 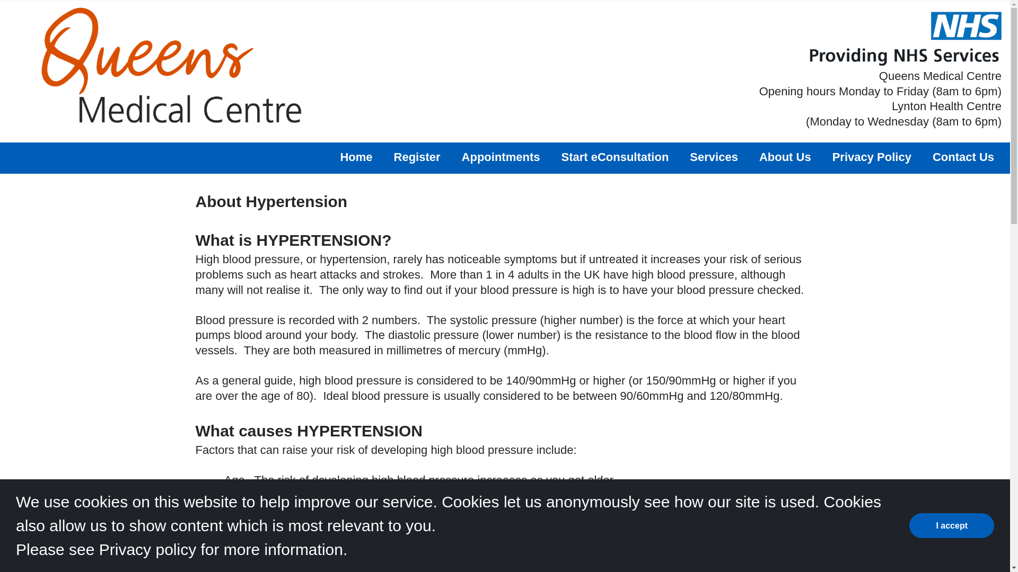 What do you see at coordinates (872, 157) in the screenshot?
I see `Privacy Policy` at bounding box center [872, 157].